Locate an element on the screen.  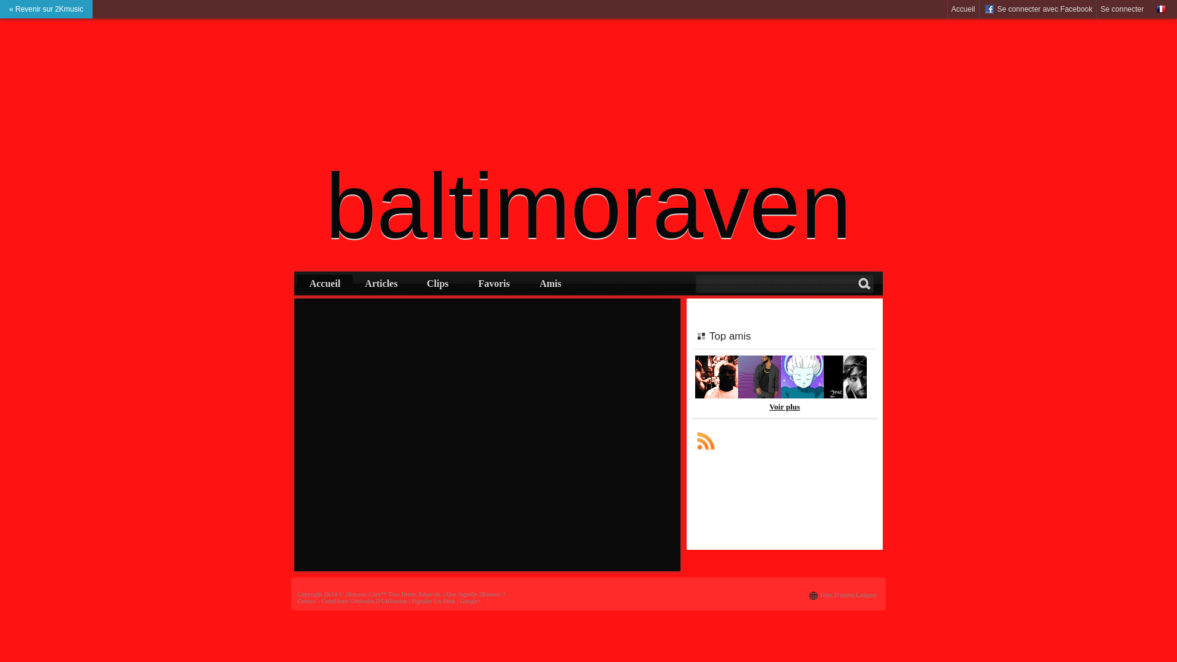
Signaler Un Abus is located at coordinates (434, 601).